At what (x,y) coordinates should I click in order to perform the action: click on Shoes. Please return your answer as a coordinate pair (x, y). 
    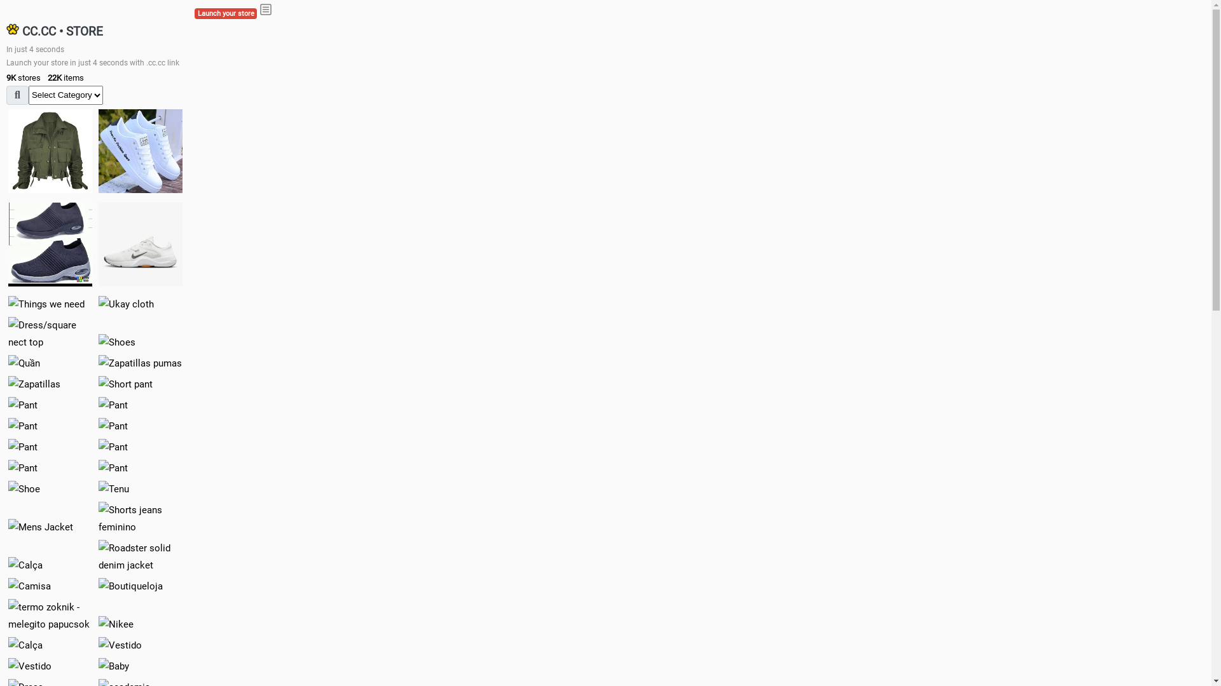
    Looking at the image, I should click on (117, 343).